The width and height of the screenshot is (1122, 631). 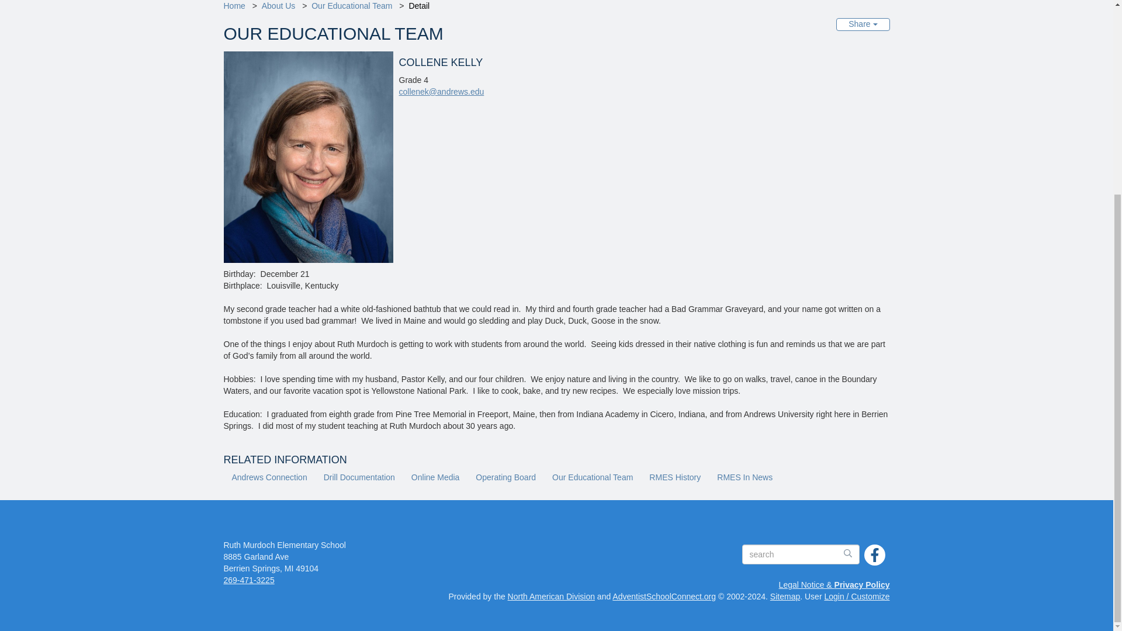 What do you see at coordinates (352, 6) in the screenshot?
I see `Our Educational Team` at bounding box center [352, 6].